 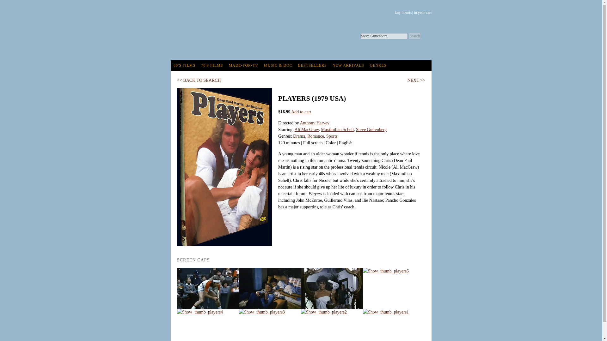 I want to click on Search, so click(x=414, y=36).